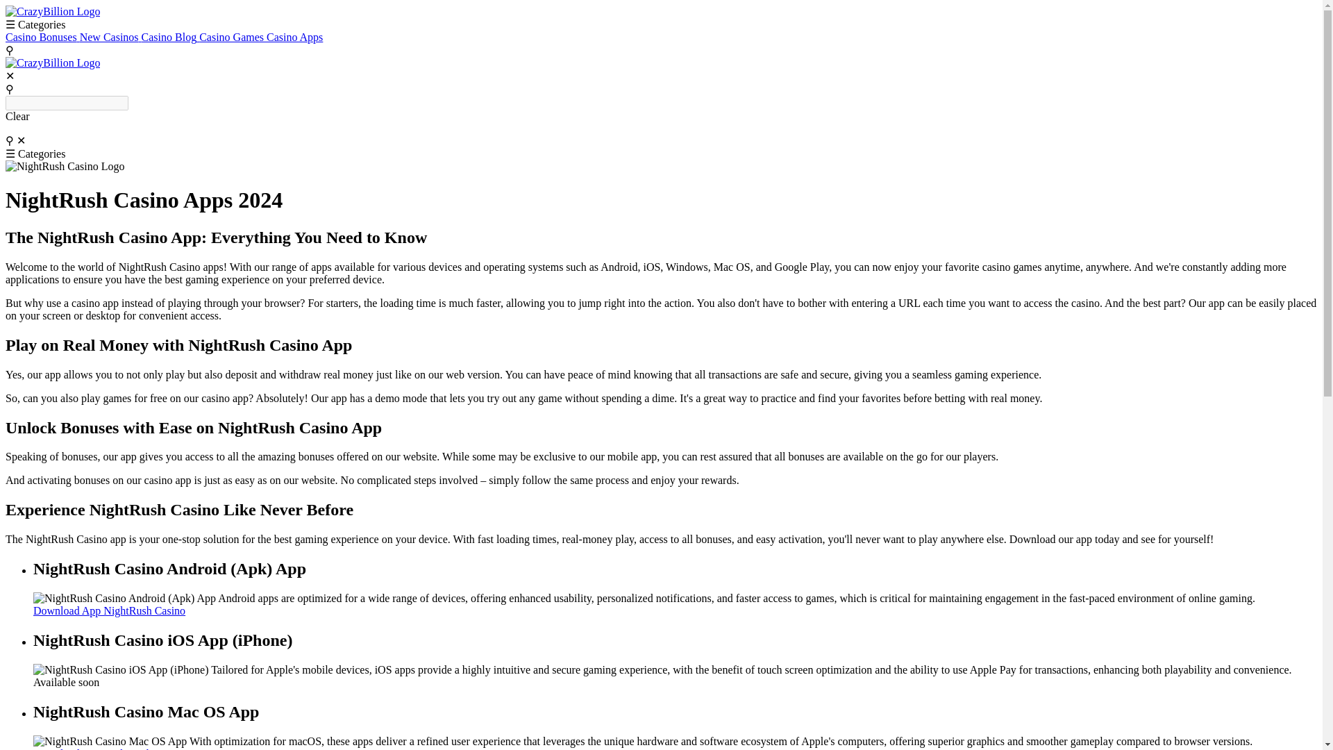 Image resolution: width=1333 pixels, height=750 pixels. I want to click on Casino Bonuses, so click(42, 37).